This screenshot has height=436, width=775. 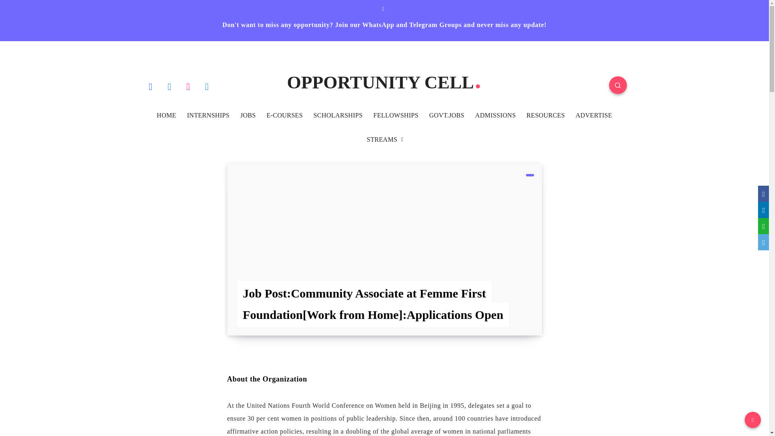 What do you see at coordinates (285, 115) in the screenshot?
I see `E-COURSES` at bounding box center [285, 115].